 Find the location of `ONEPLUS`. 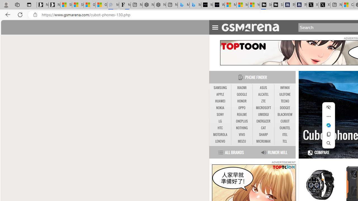

ONEPLUS is located at coordinates (242, 121).